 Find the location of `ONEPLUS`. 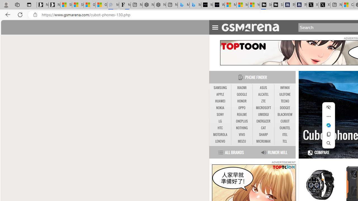

ONEPLUS is located at coordinates (242, 121).